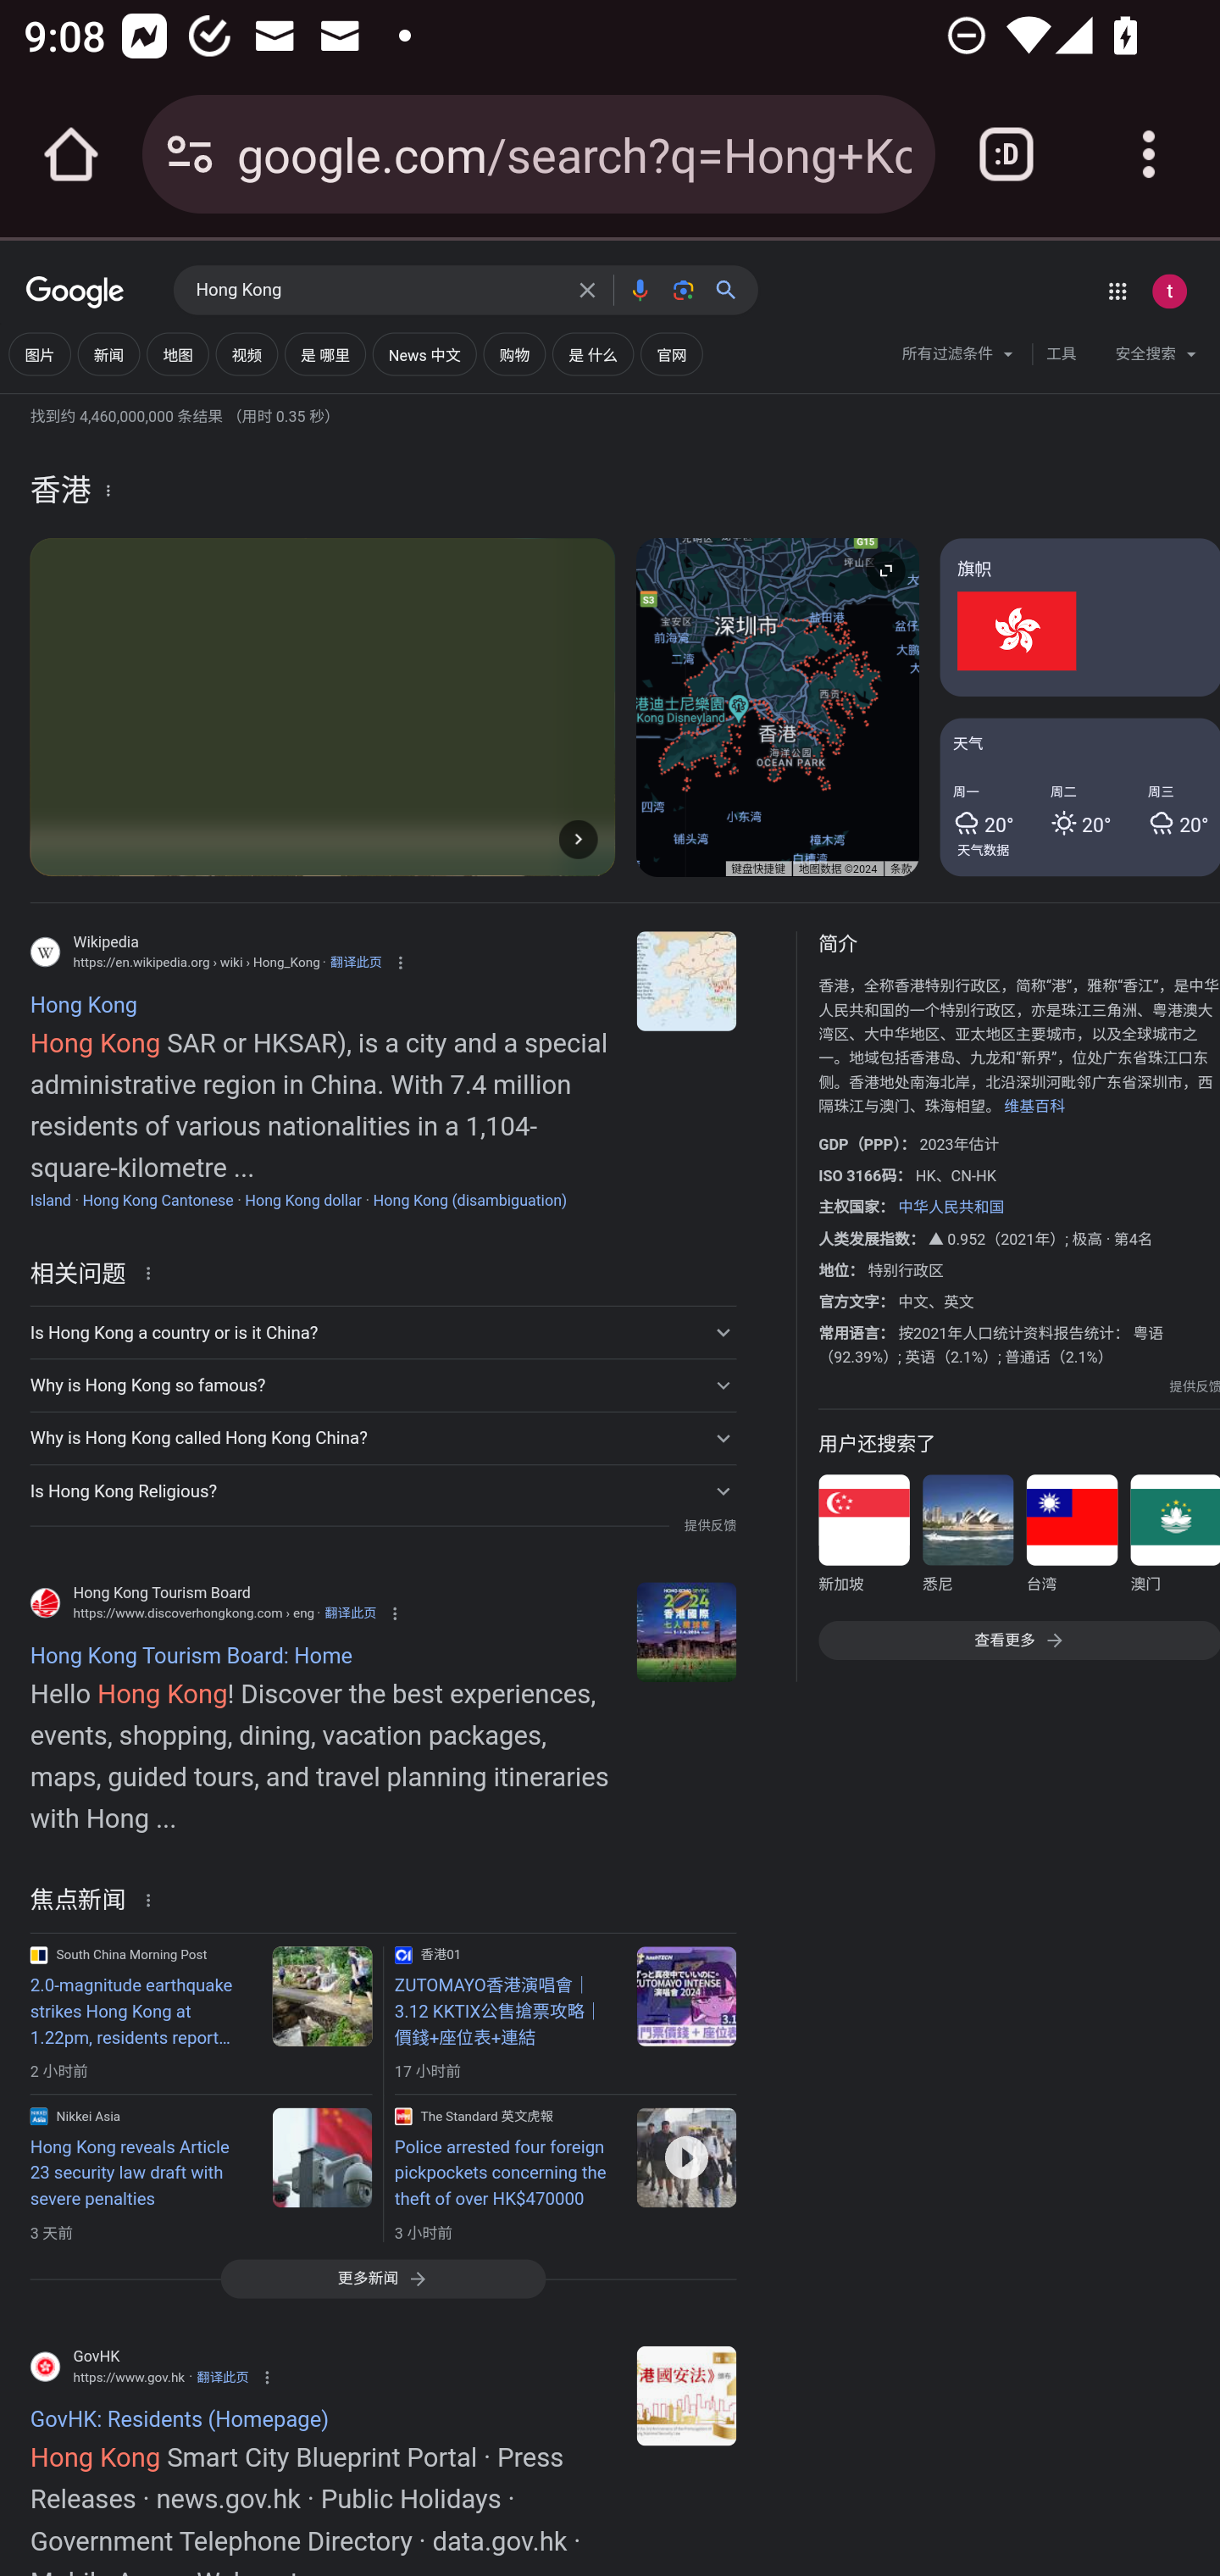 The image size is (1220, 2576). I want to click on 维基百科, so click(1034, 1107).